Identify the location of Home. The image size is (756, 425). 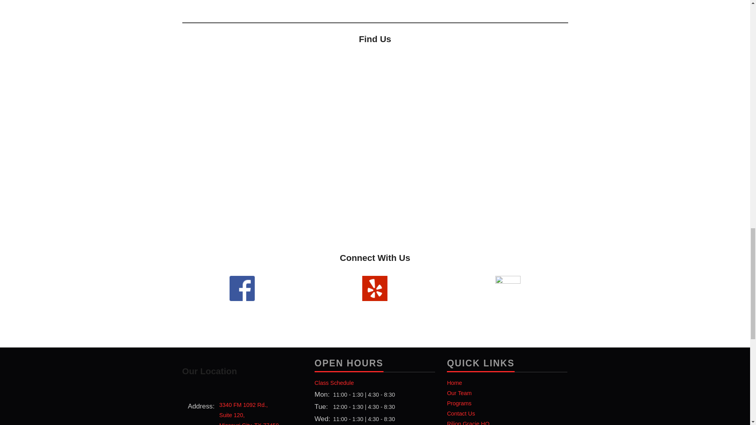
(459, 403).